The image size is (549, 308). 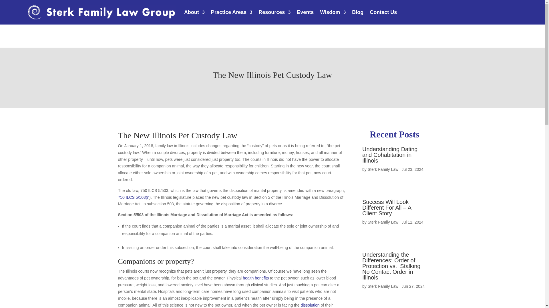 I want to click on Posts by Sterk Family Law, so click(x=383, y=169).